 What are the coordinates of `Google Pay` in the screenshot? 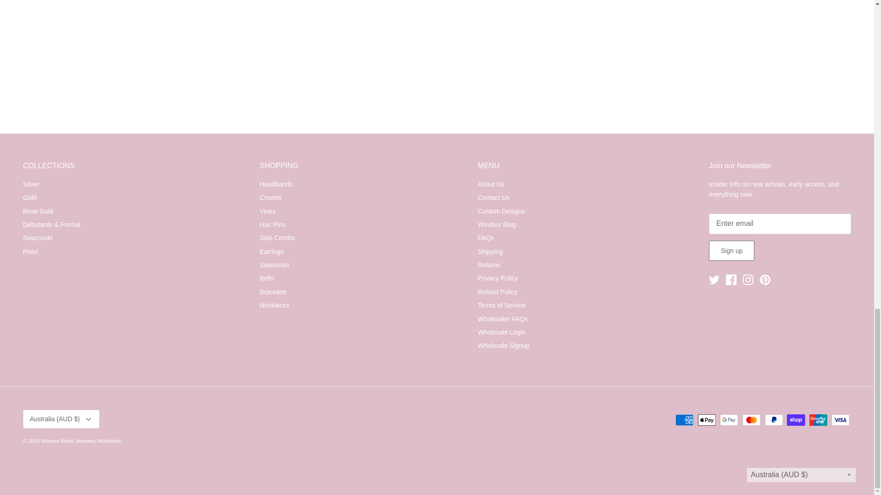 It's located at (729, 420).